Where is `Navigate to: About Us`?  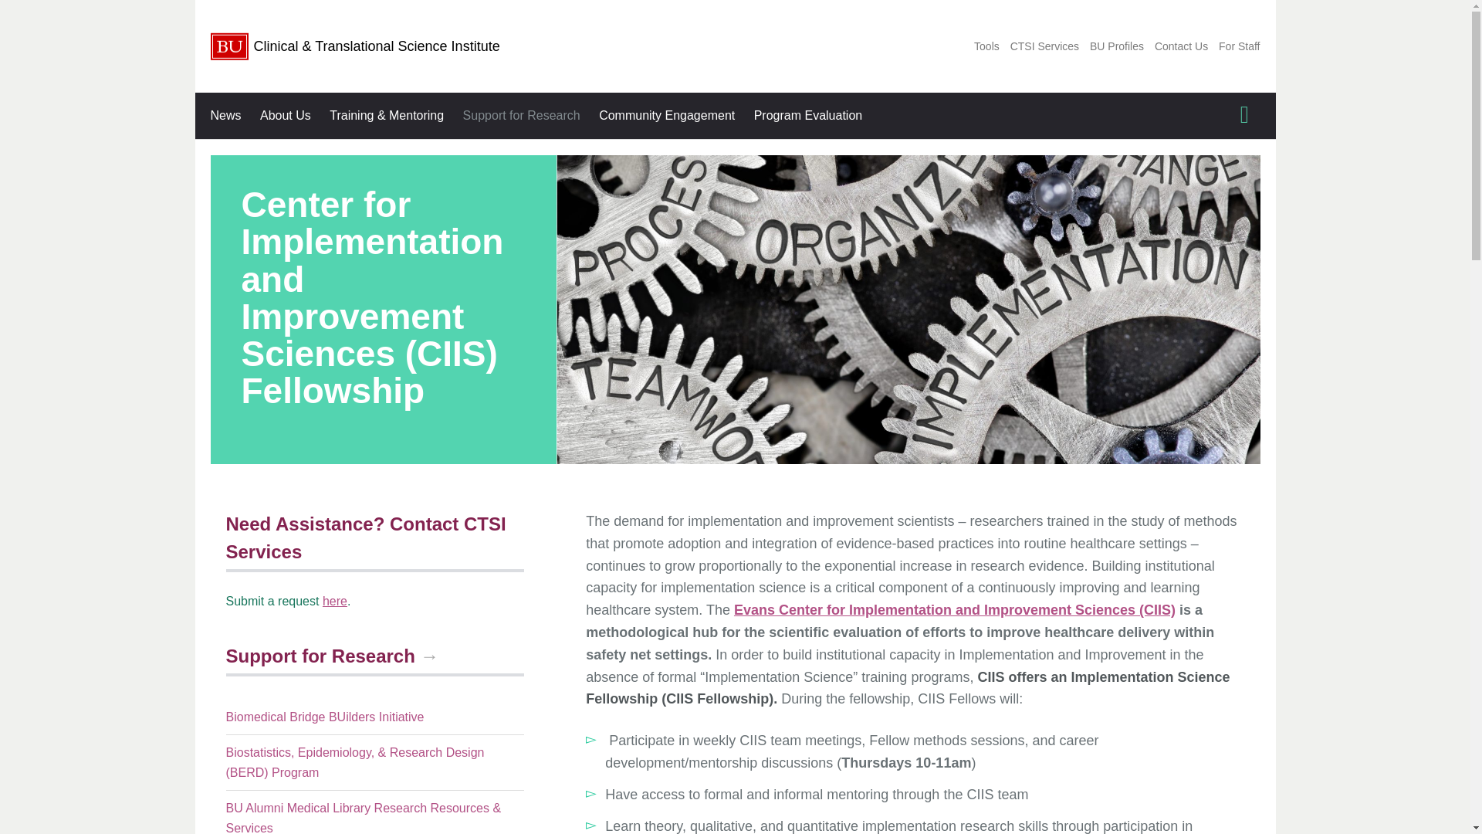 Navigate to: About Us is located at coordinates (285, 116).